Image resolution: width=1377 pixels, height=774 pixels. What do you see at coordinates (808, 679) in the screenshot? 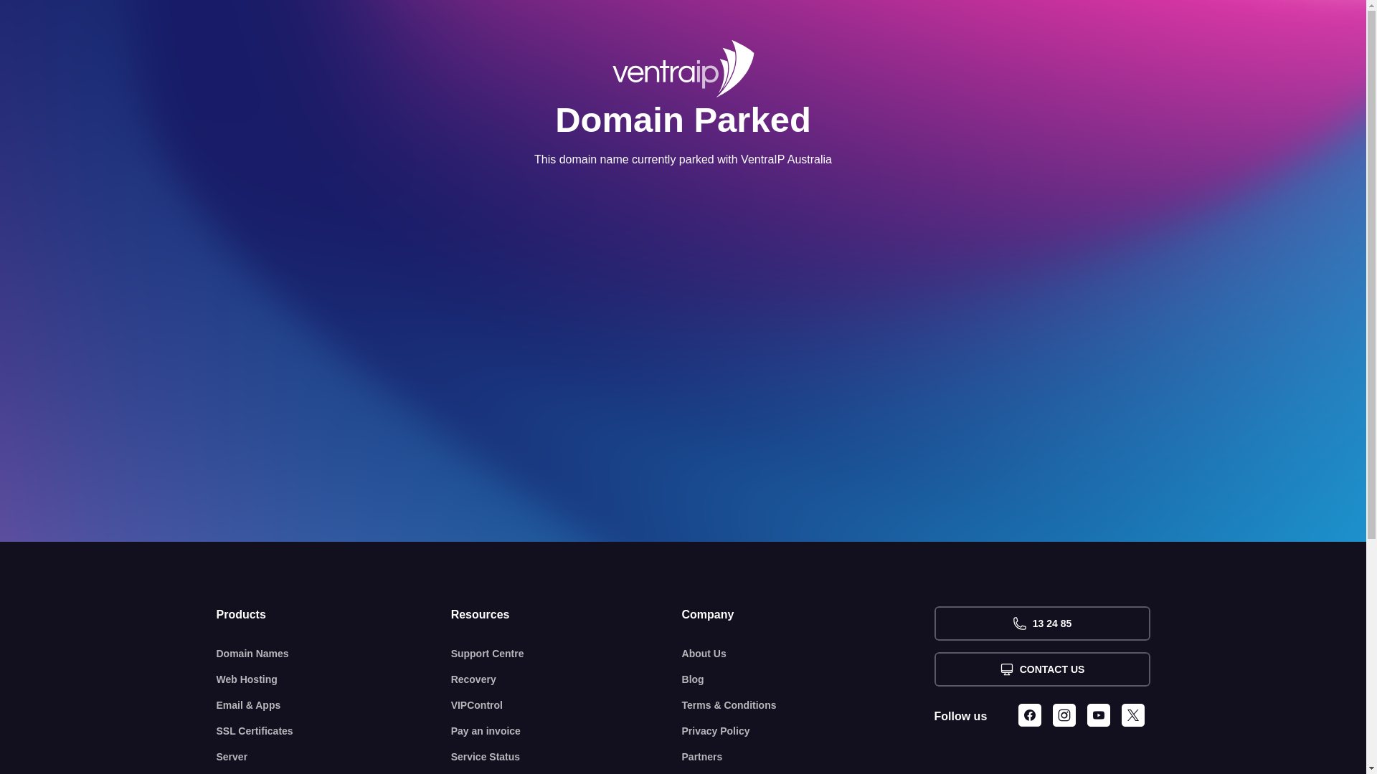
I see `Blog` at bounding box center [808, 679].